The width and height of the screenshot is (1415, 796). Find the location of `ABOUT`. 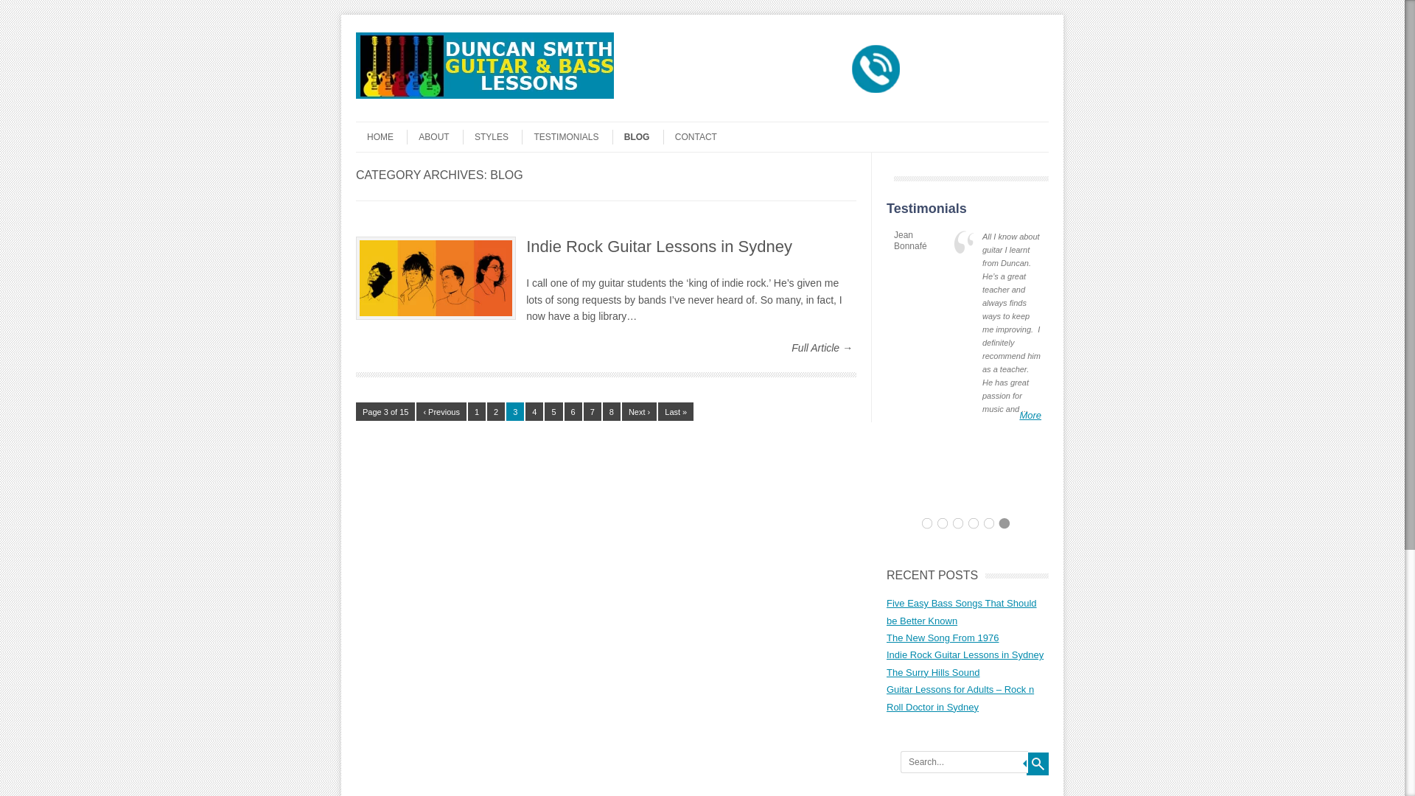

ABOUT is located at coordinates (427, 137).